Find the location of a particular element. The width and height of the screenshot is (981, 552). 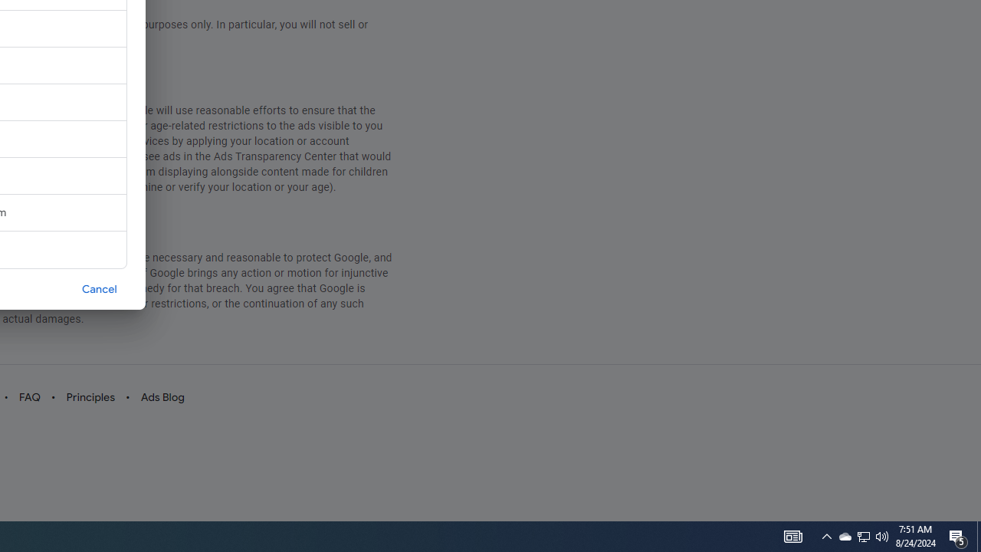

Cancel is located at coordinates (100, 288).